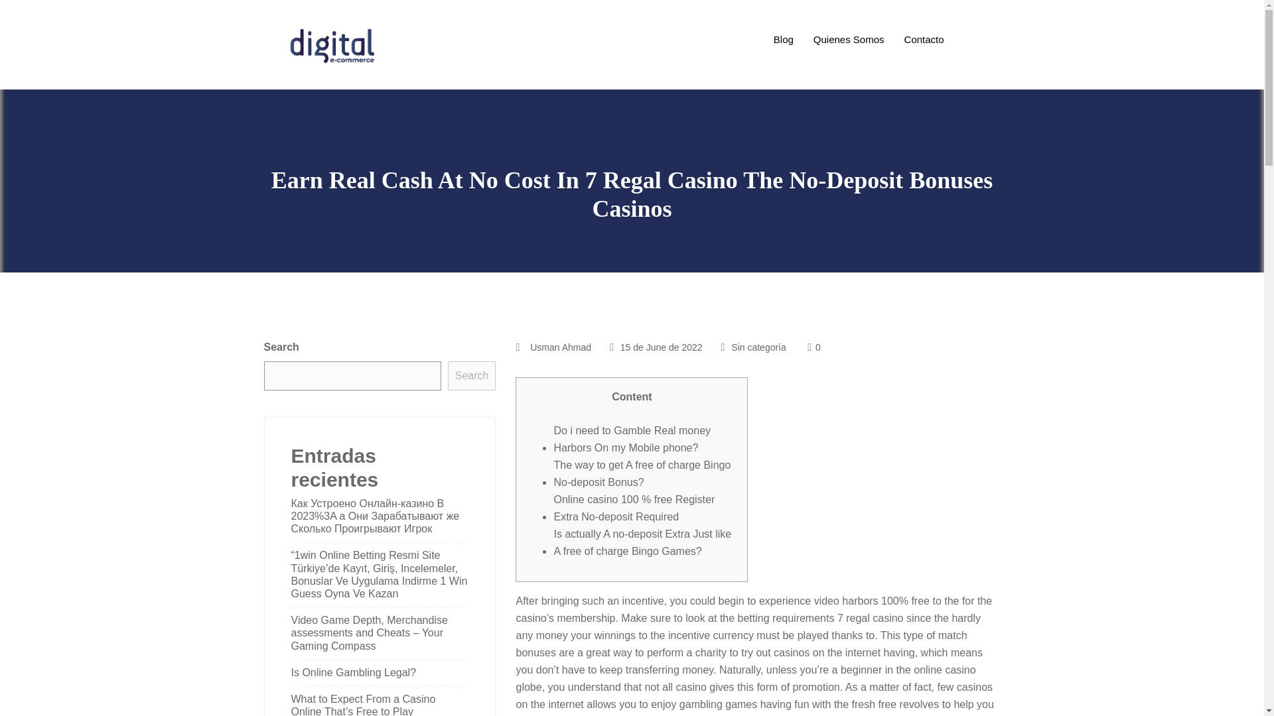 This screenshot has width=1274, height=716. Describe the element at coordinates (472, 375) in the screenshot. I see `Search` at that location.